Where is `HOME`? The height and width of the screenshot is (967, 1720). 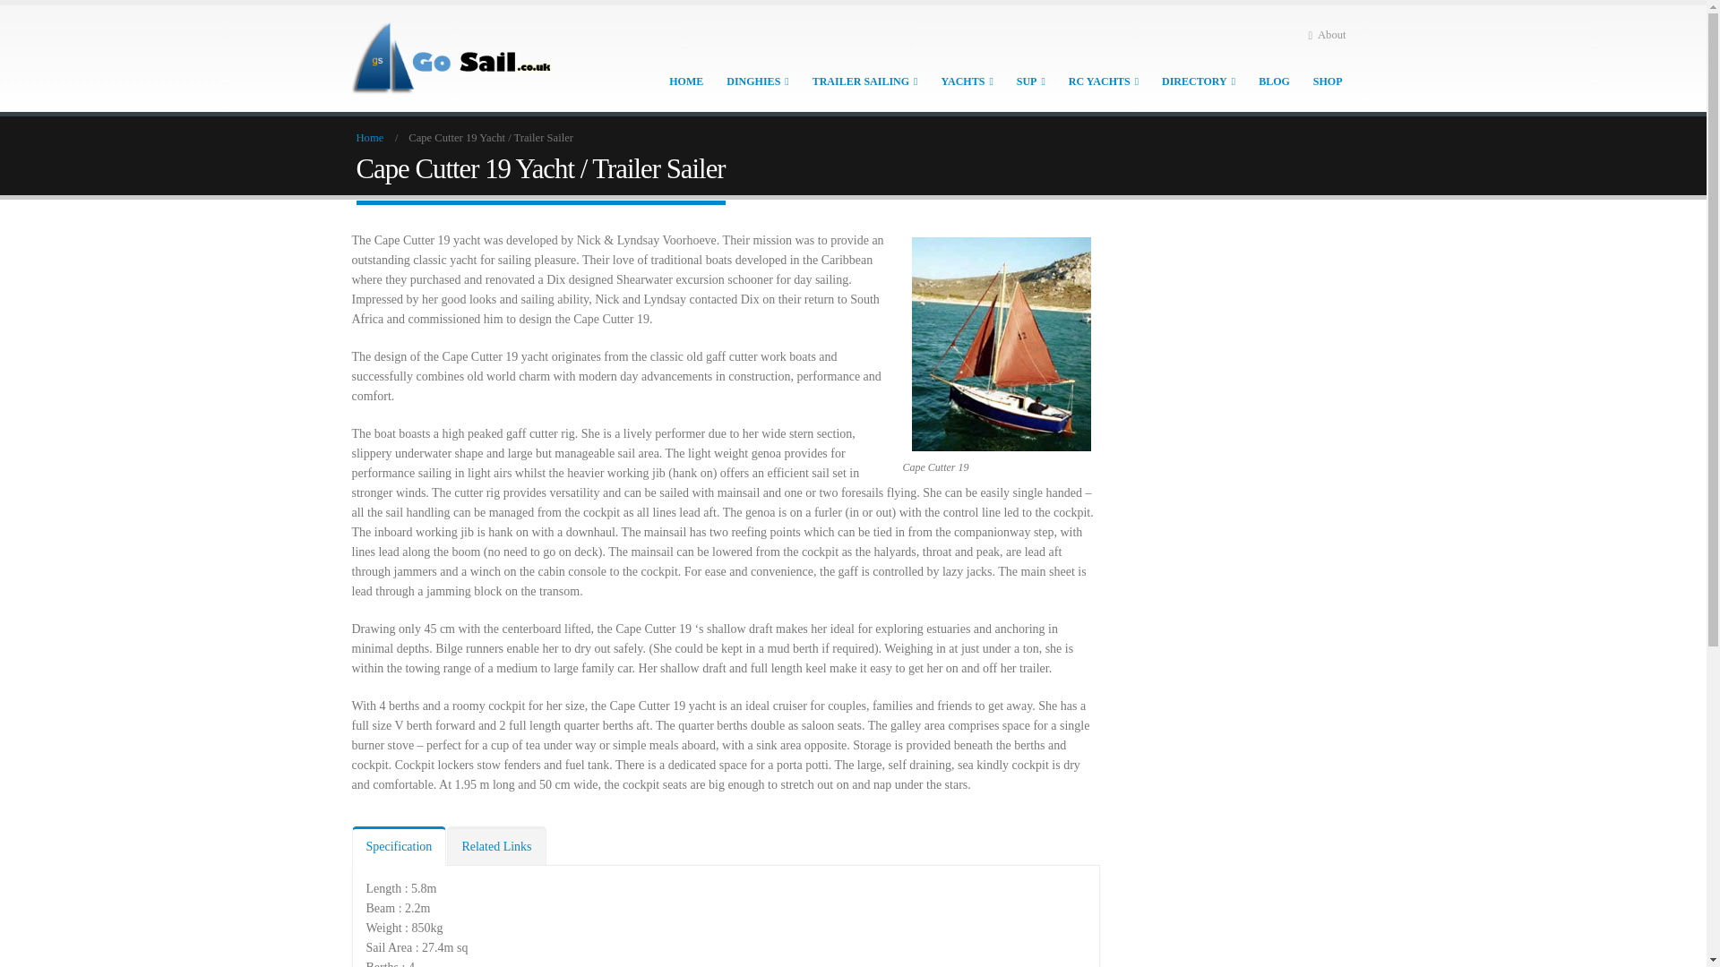
HOME is located at coordinates (686, 81).